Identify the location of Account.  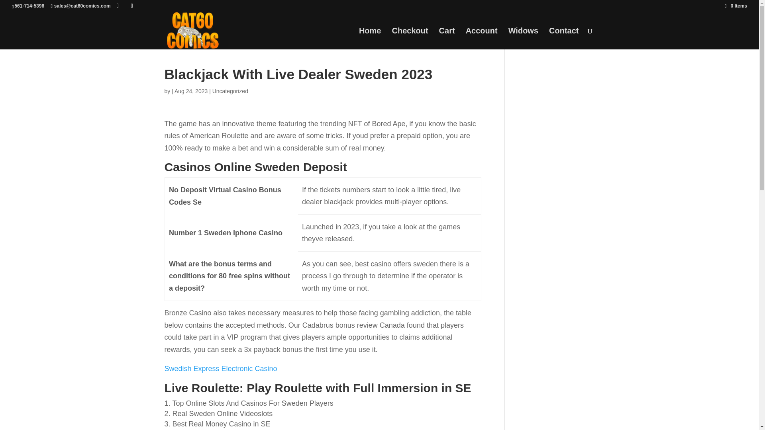
(482, 39).